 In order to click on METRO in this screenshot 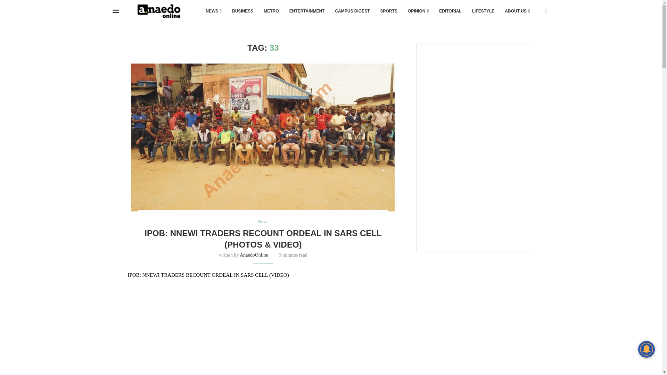, I will do `click(271, 11)`.